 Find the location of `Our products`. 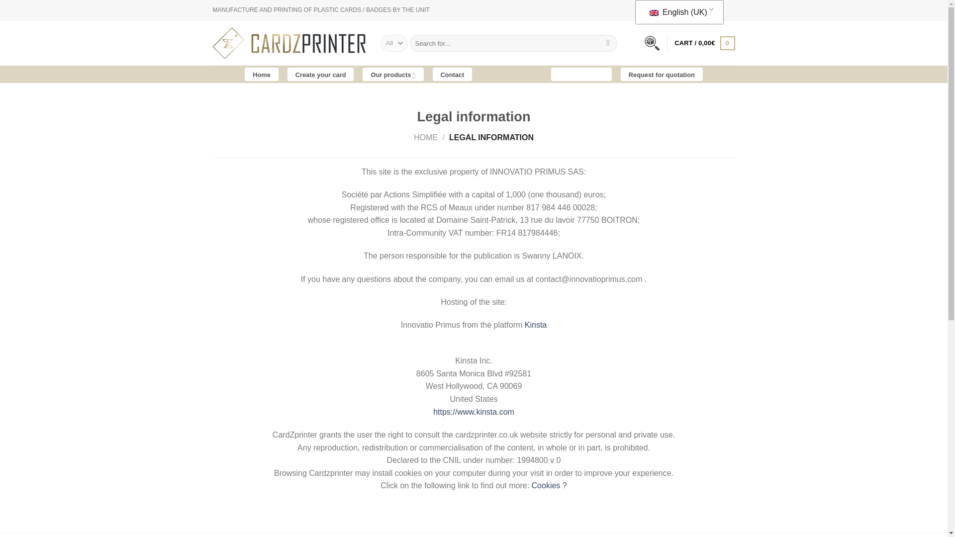

Our products is located at coordinates (393, 75).